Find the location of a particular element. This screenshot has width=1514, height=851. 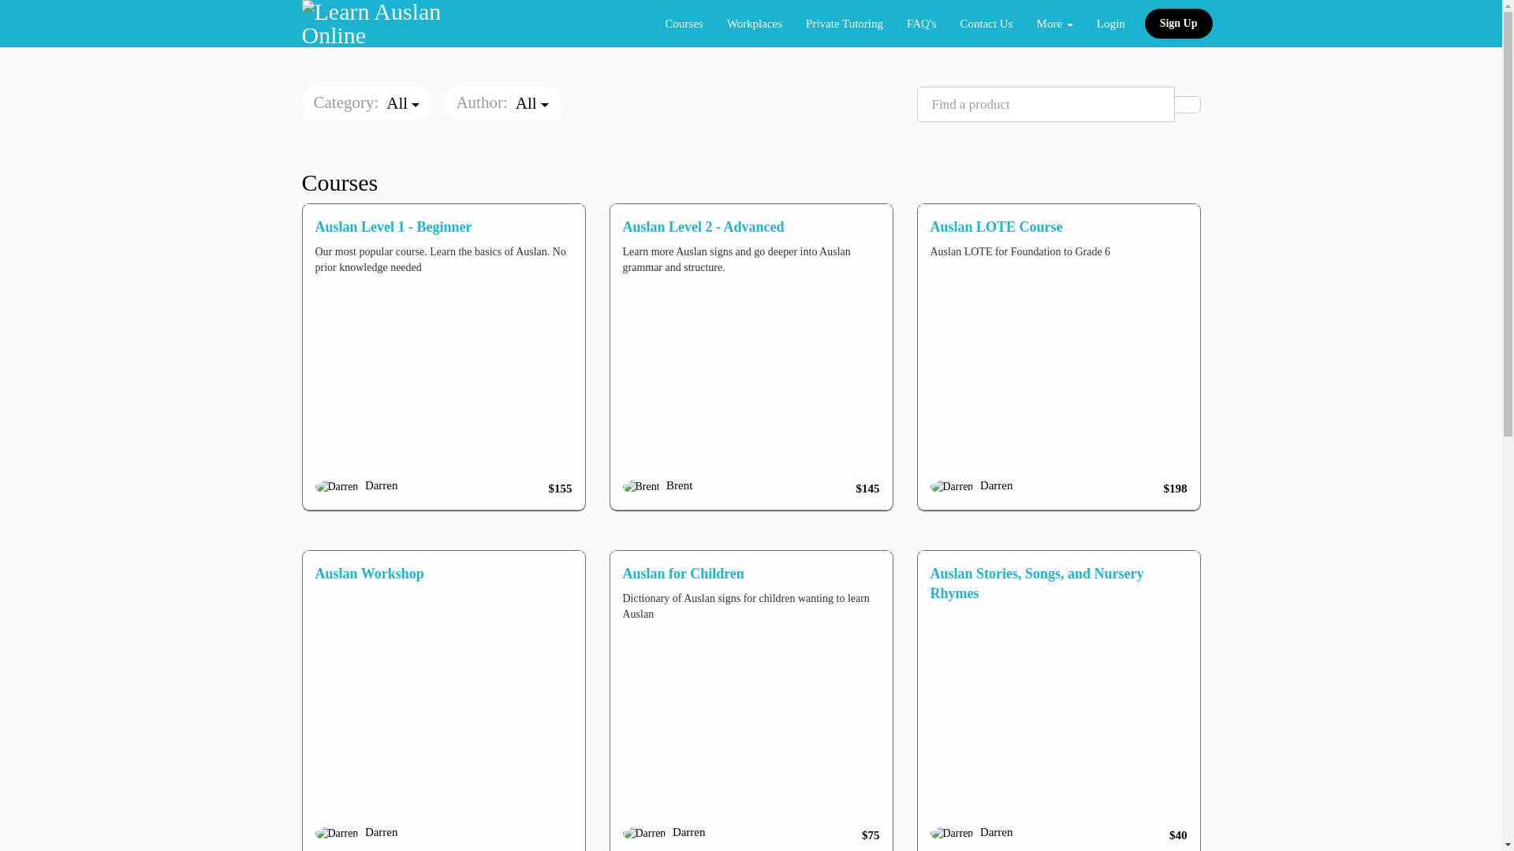

Sign Up is located at coordinates (1179, 24).